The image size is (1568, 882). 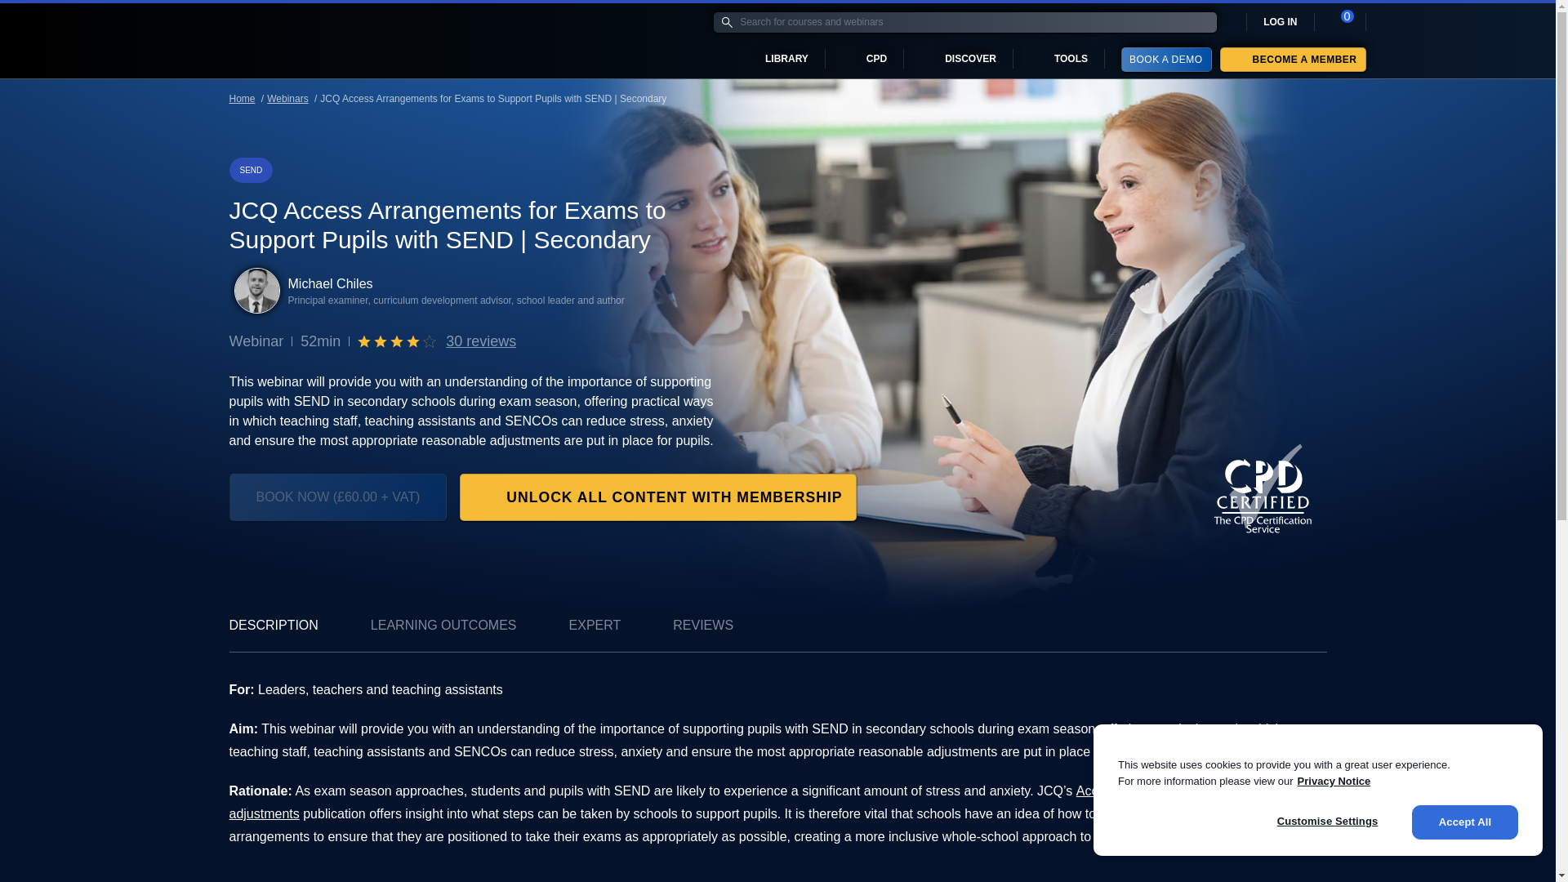 I want to click on LIBRARY, so click(x=775, y=59).